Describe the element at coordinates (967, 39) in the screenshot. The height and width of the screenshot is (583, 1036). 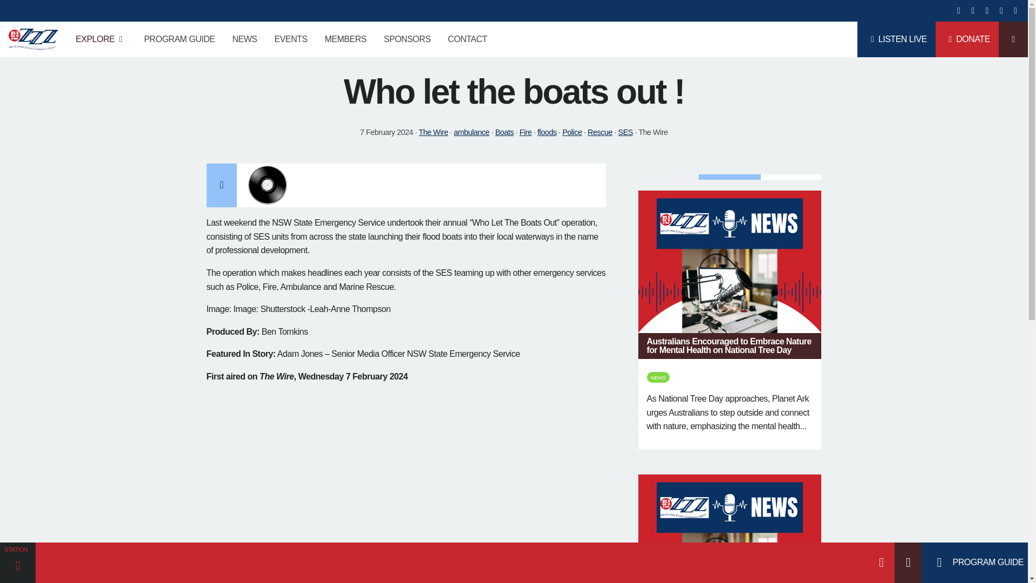
I see `DONATE` at that location.